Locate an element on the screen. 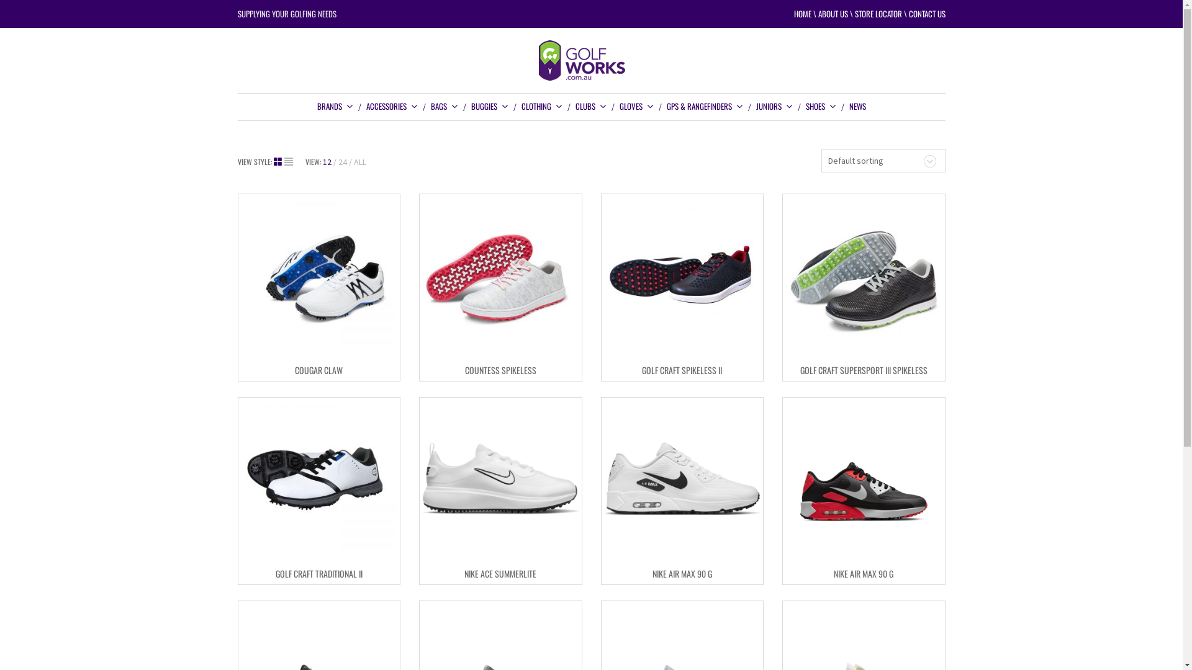  SHOES is located at coordinates (821, 106).